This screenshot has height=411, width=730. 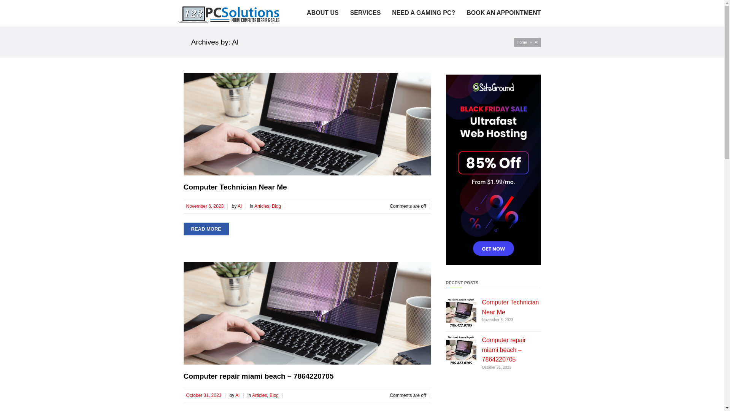 What do you see at coordinates (275, 395) in the screenshot?
I see `Blog` at bounding box center [275, 395].